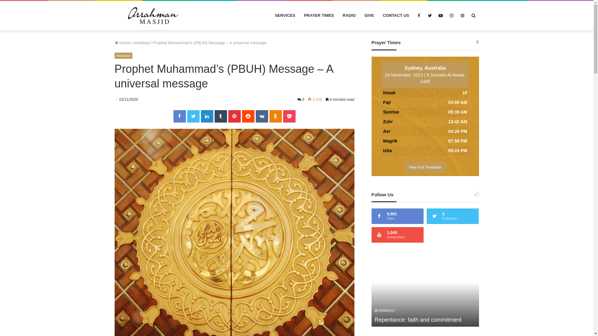  Describe the element at coordinates (248, 116) in the screenshot. I see `Reddit` at that location.